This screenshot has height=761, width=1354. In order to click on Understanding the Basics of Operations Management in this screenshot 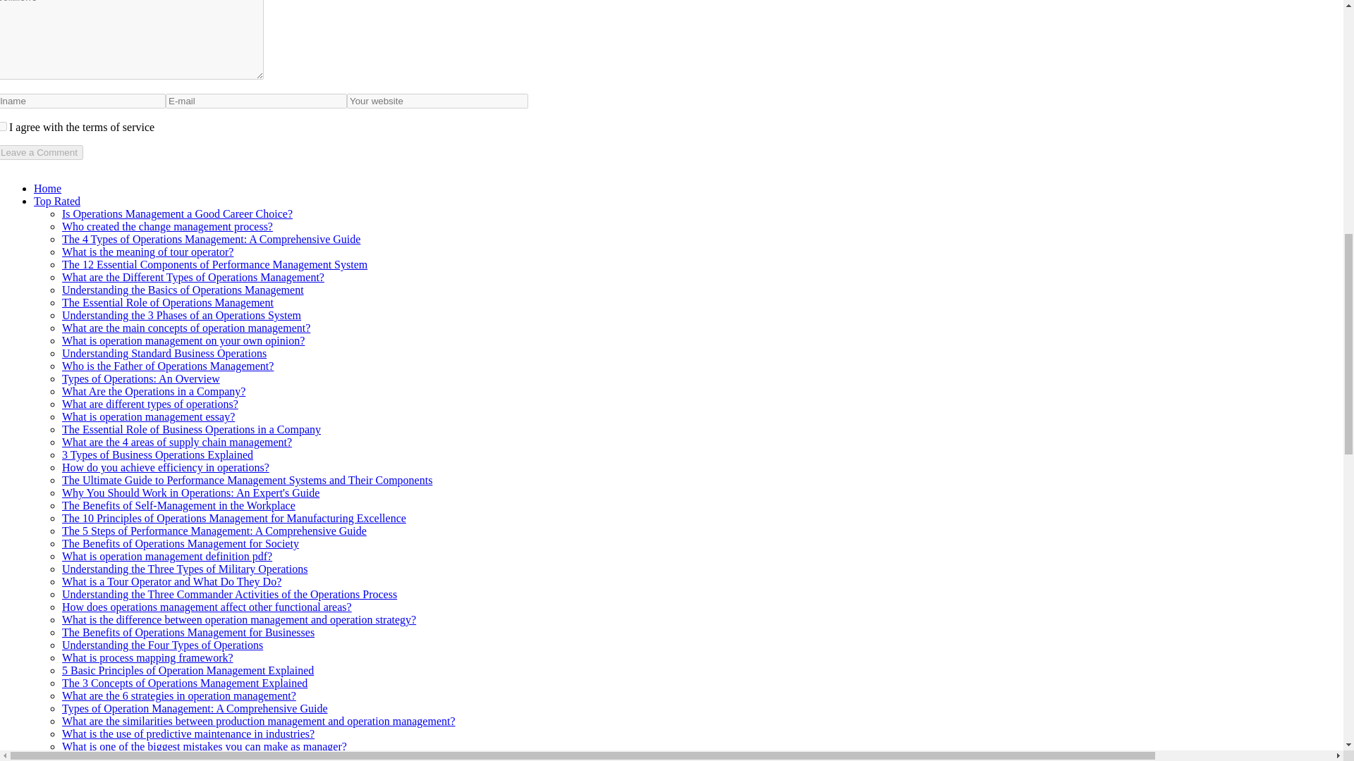, I will do `click(183, 290)`.